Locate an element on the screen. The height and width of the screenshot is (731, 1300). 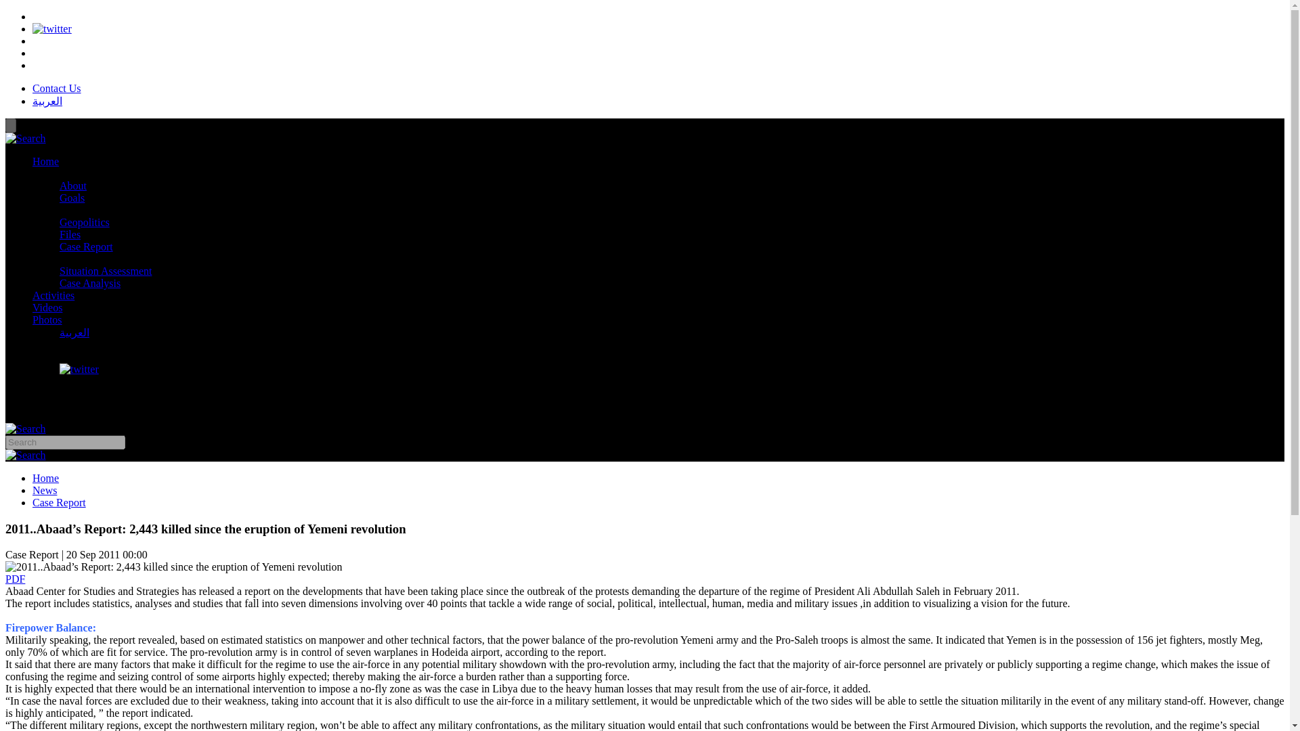
Policy Analysis is located at coordinates (66, 259).